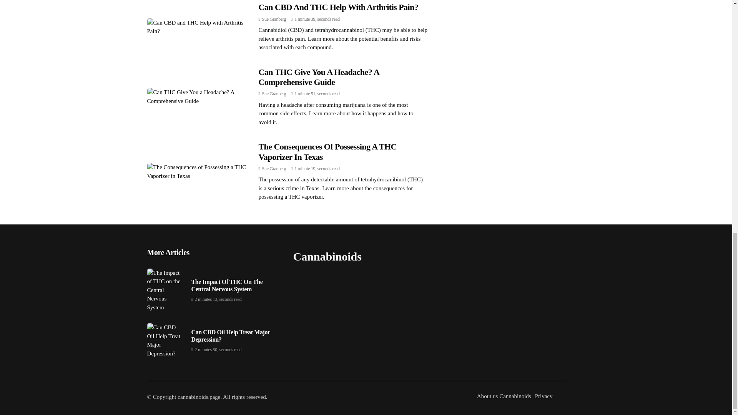 This screenshot has height=415, width=738. I want to click on Sue Granberg, so click(274, 169).